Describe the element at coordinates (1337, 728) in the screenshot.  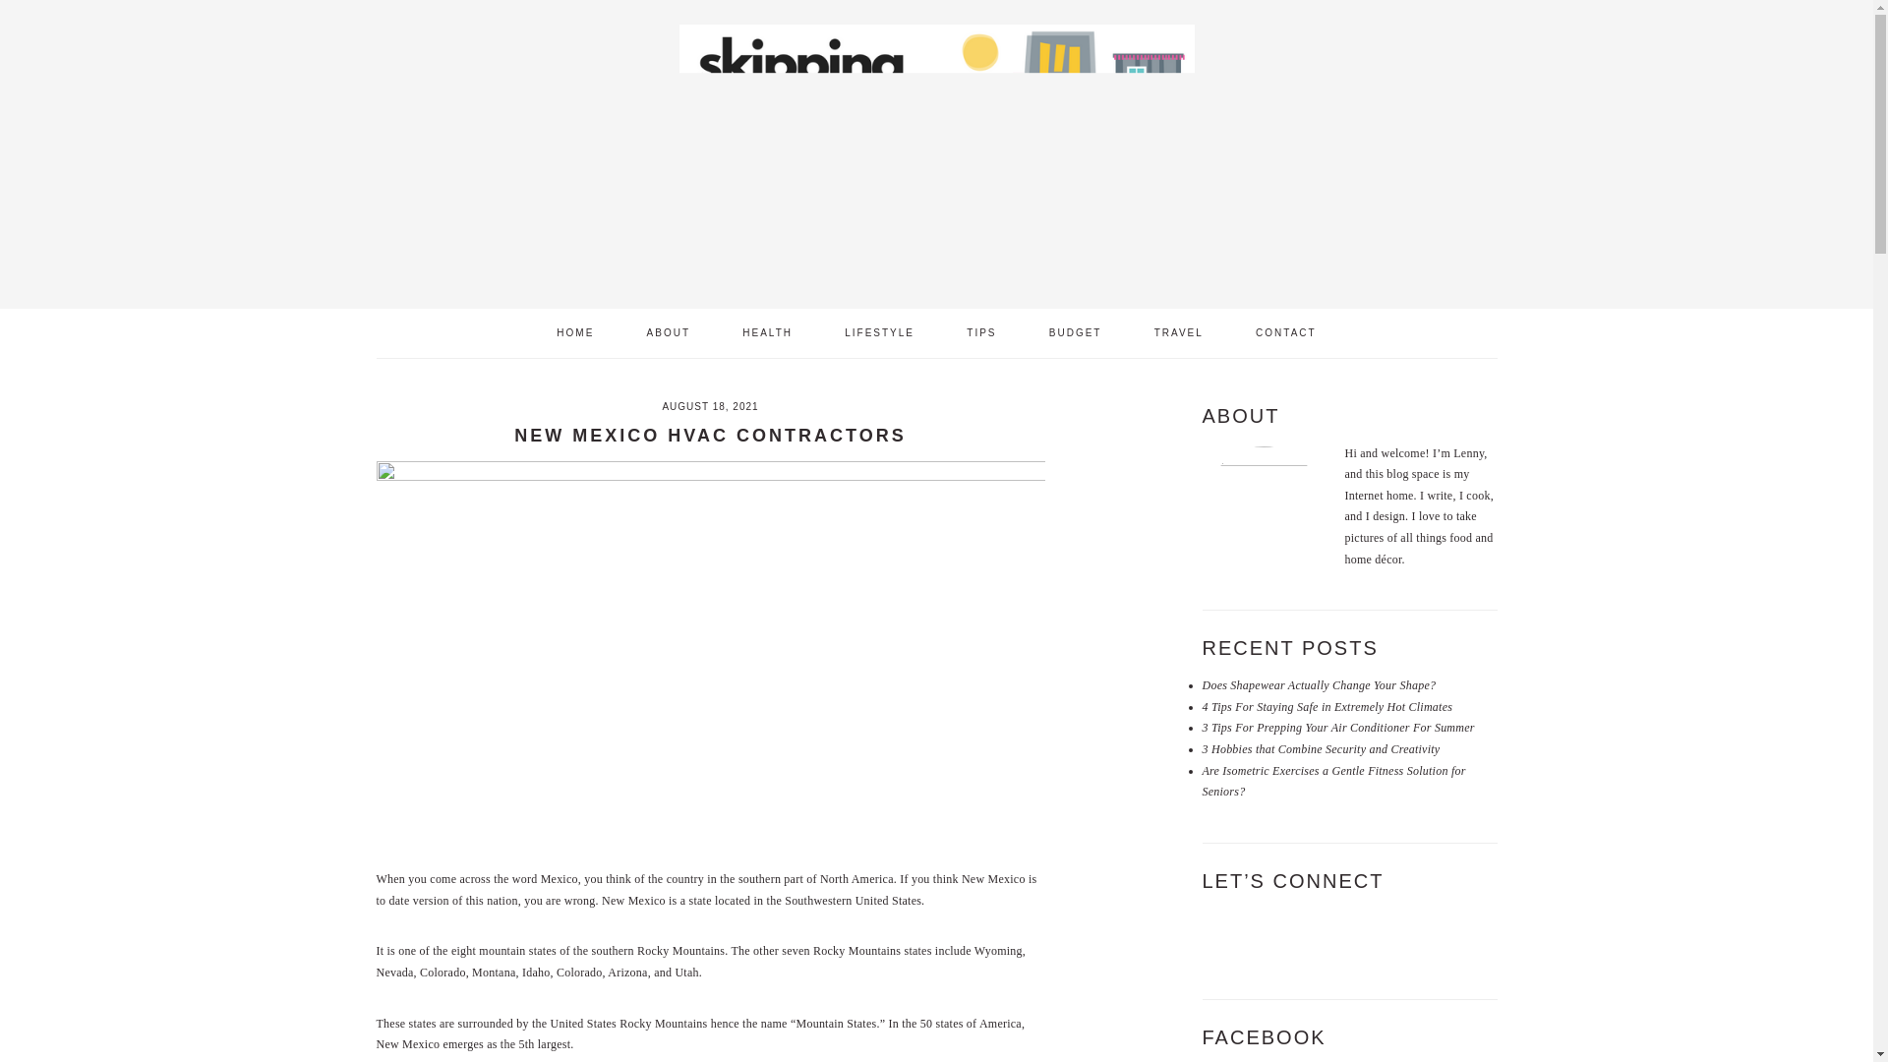
I see `3 Tips For Prepping Your Air Conditioner For Summer` at that location.